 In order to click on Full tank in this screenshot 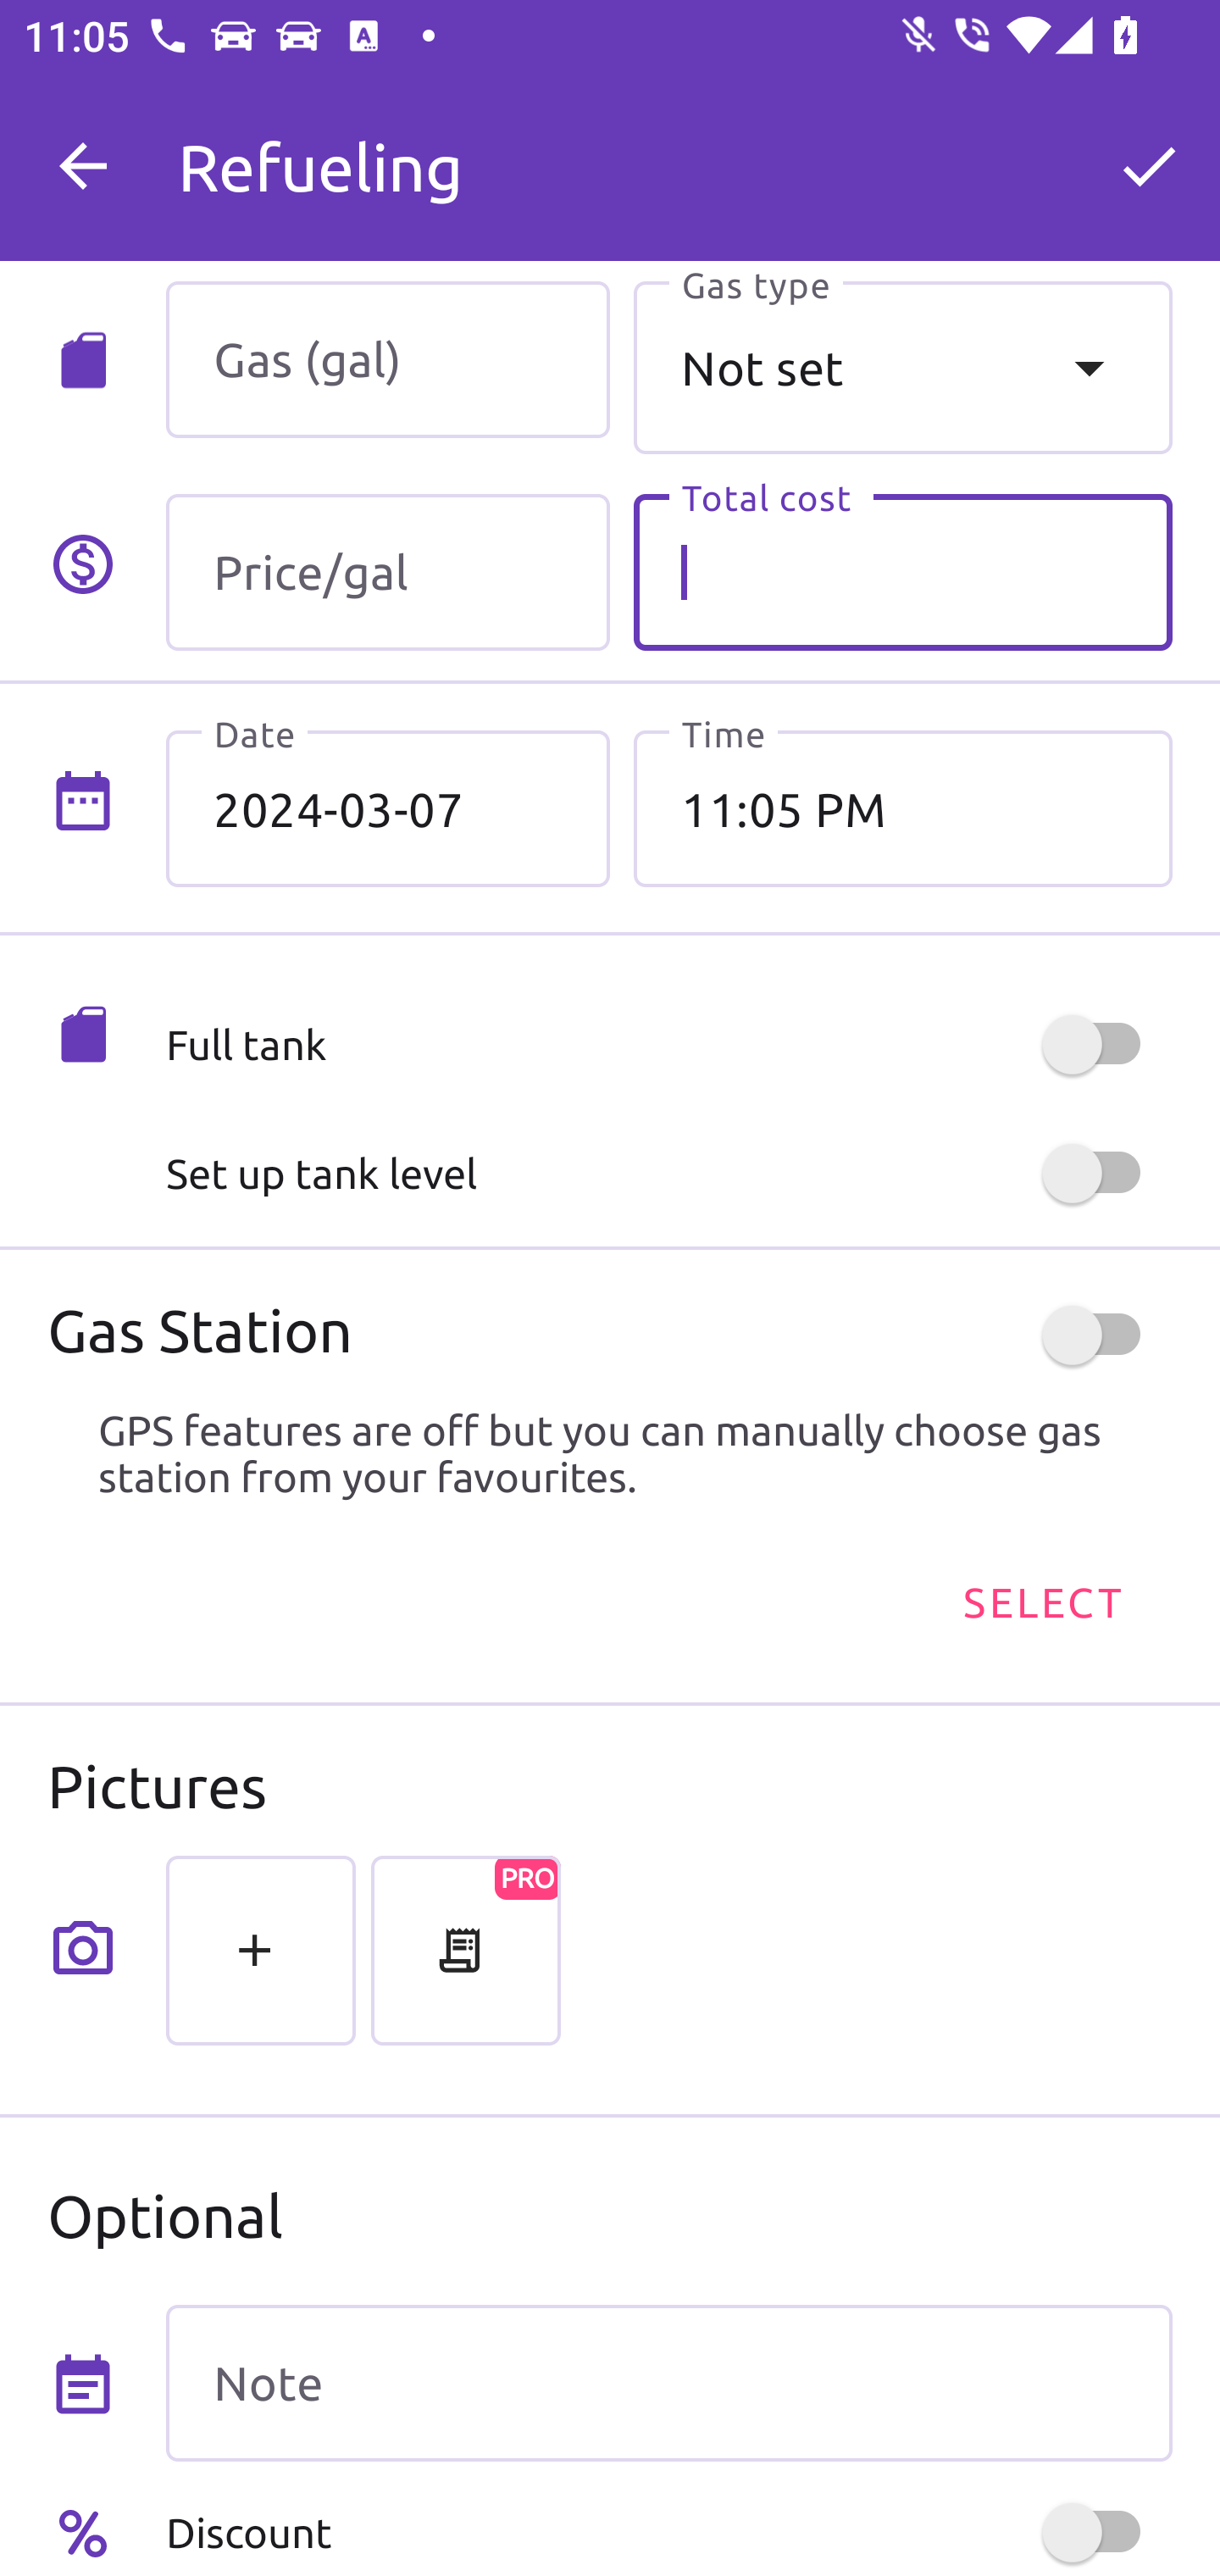, I will do `click(668, 1044)`.